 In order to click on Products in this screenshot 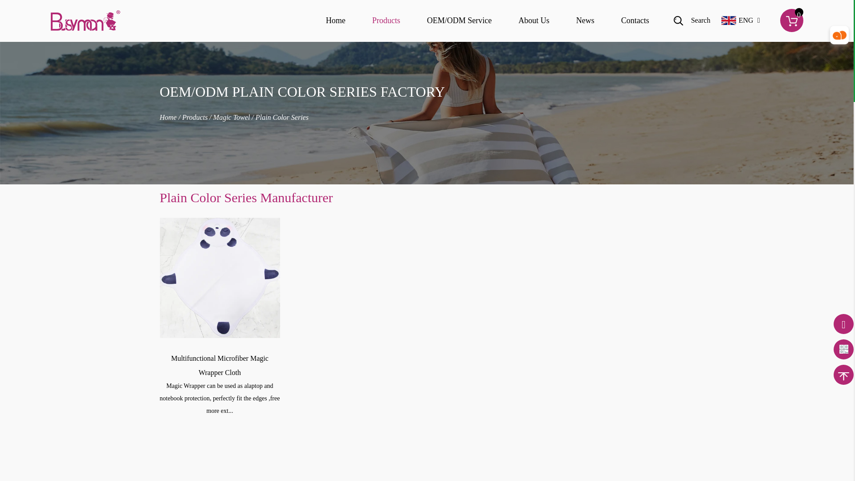, I will do `click(386, 20)`.